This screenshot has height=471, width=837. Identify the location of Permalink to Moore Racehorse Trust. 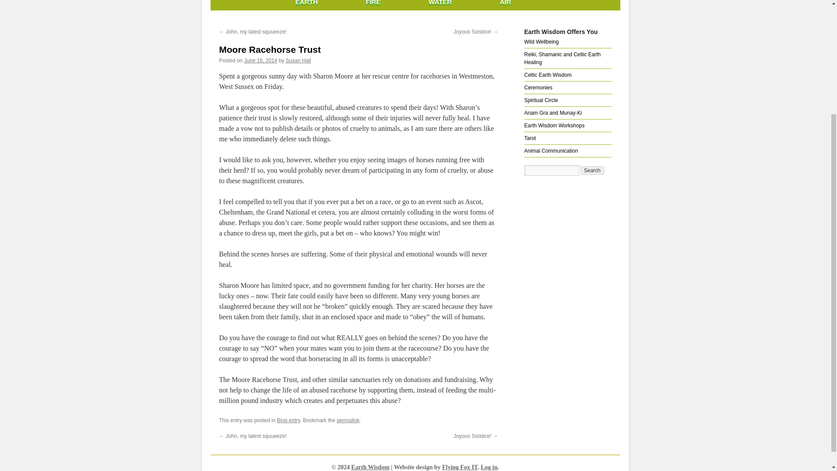
(347, 420).